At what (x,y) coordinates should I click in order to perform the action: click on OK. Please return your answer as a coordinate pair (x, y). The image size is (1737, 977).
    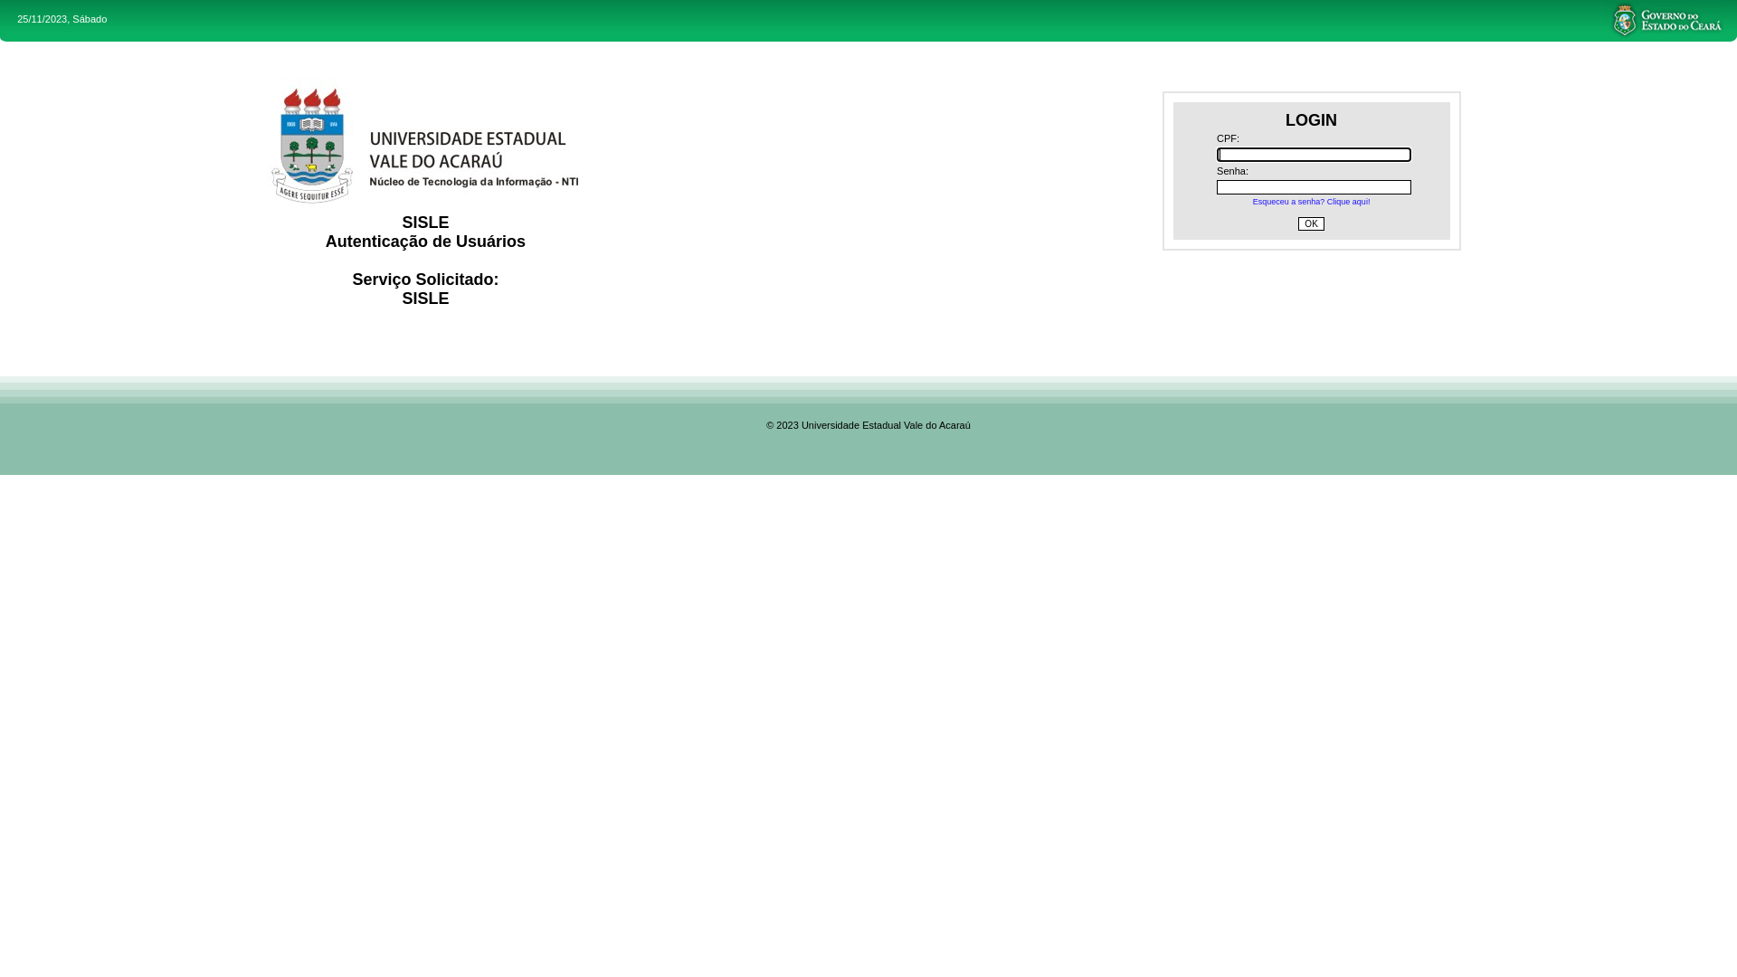
    Looking at the image, I should click on (132, 456).